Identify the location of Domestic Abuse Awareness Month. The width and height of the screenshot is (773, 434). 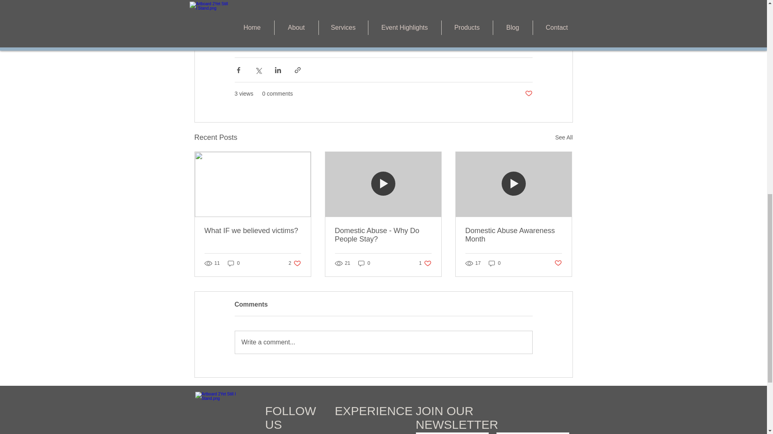
(425, 263).